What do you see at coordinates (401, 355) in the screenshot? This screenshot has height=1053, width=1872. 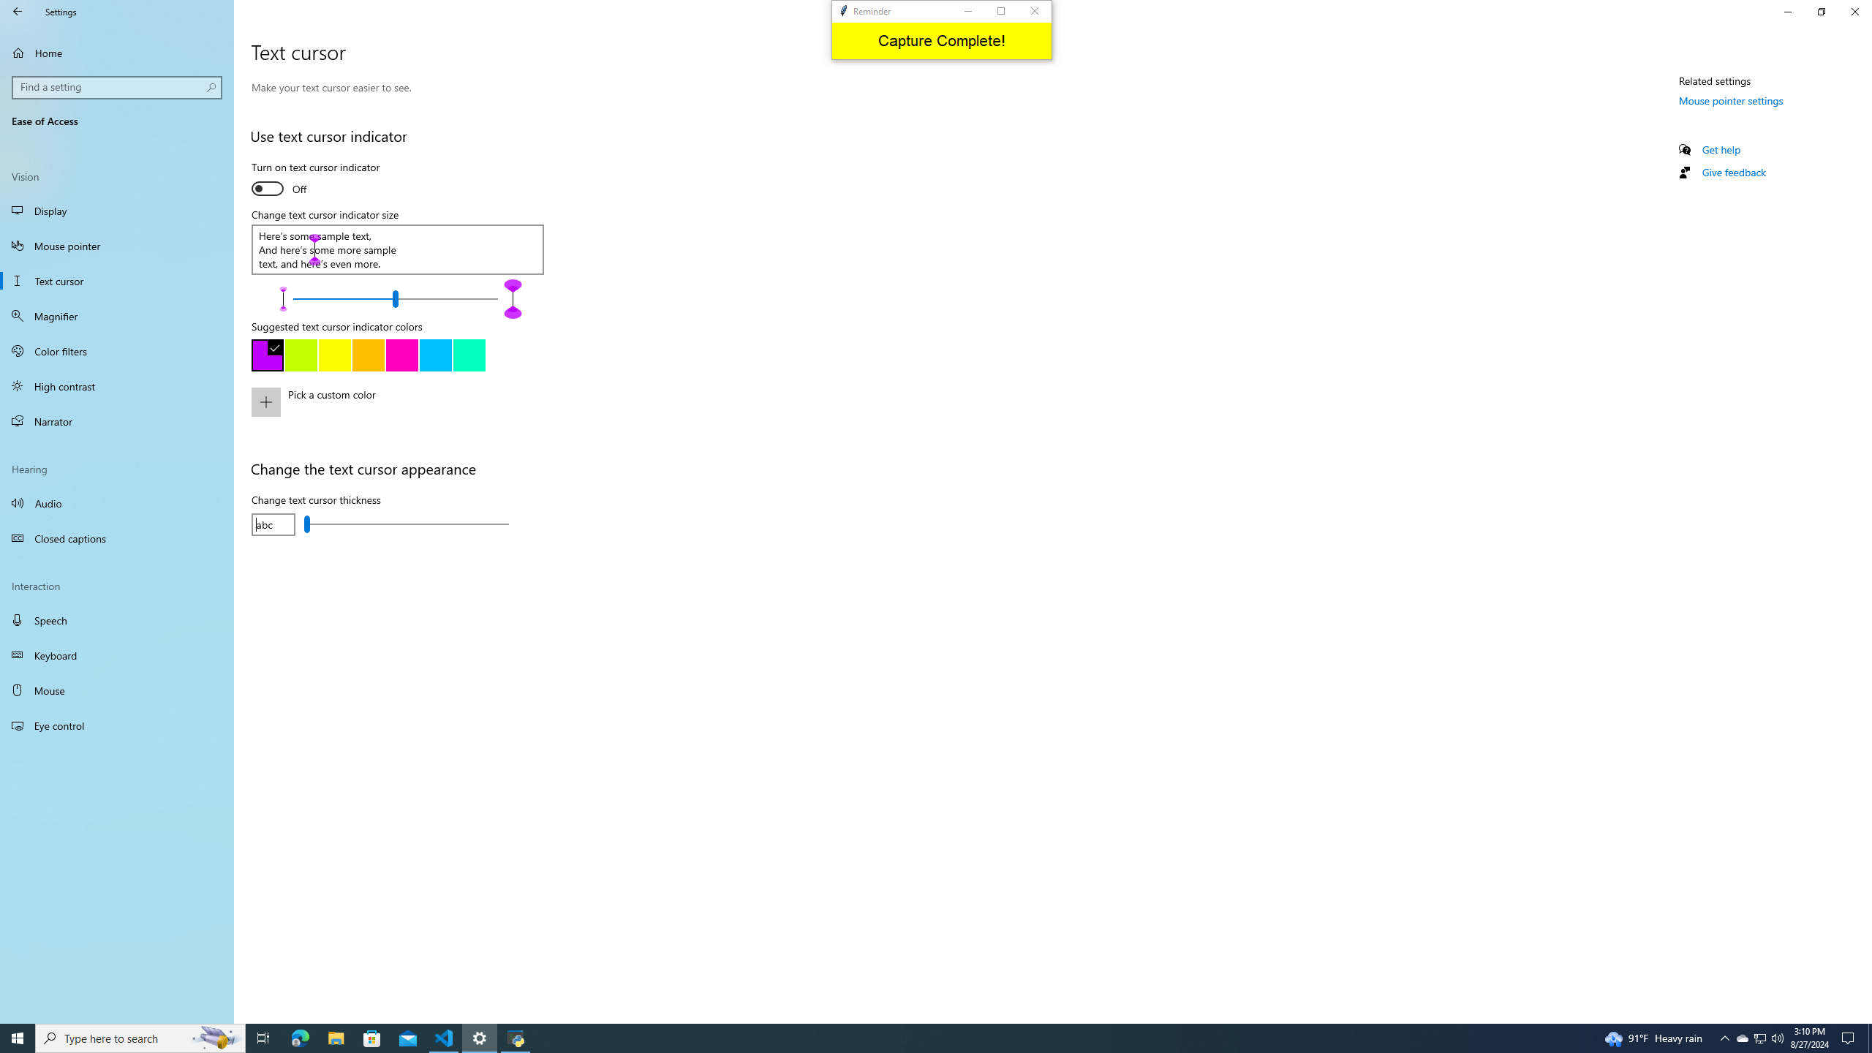 I see `Pink` at bounding box center [401, 355].